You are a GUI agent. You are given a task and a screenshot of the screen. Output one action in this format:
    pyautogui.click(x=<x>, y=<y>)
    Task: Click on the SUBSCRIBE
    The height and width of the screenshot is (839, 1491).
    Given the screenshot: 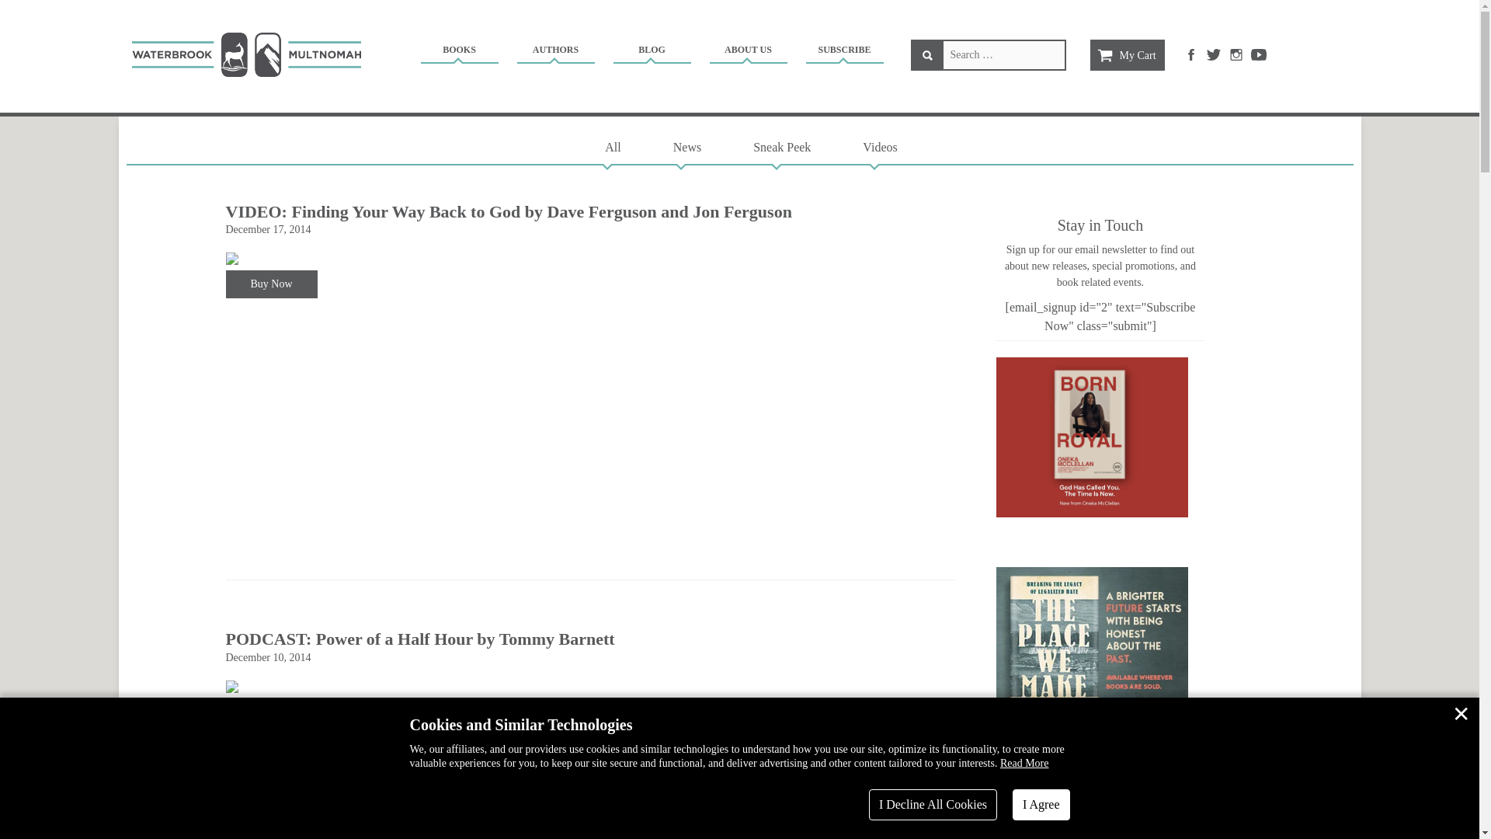 What is the action you would take?
    pyautogui.click(x=844, y=52)
    